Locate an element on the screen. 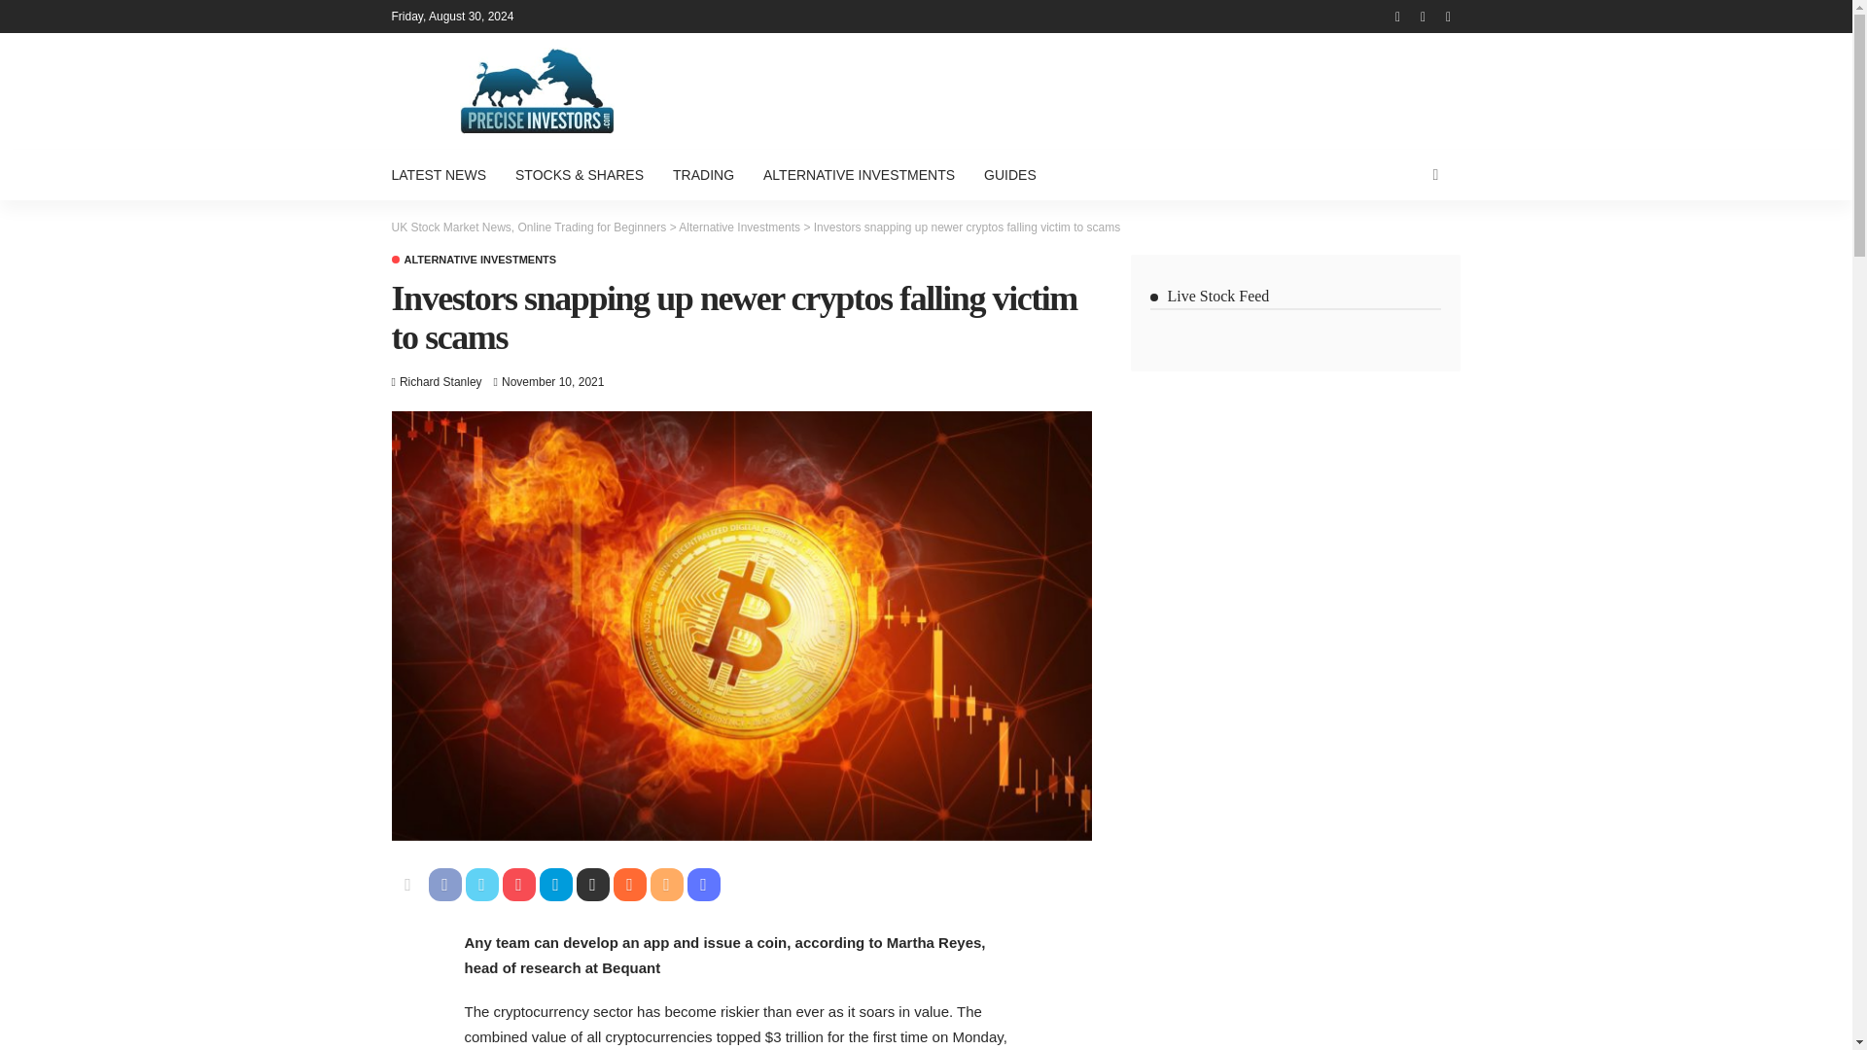 This screenshot has width=1867, height=1050. GUIDES is located at coordinates (1009, 175).